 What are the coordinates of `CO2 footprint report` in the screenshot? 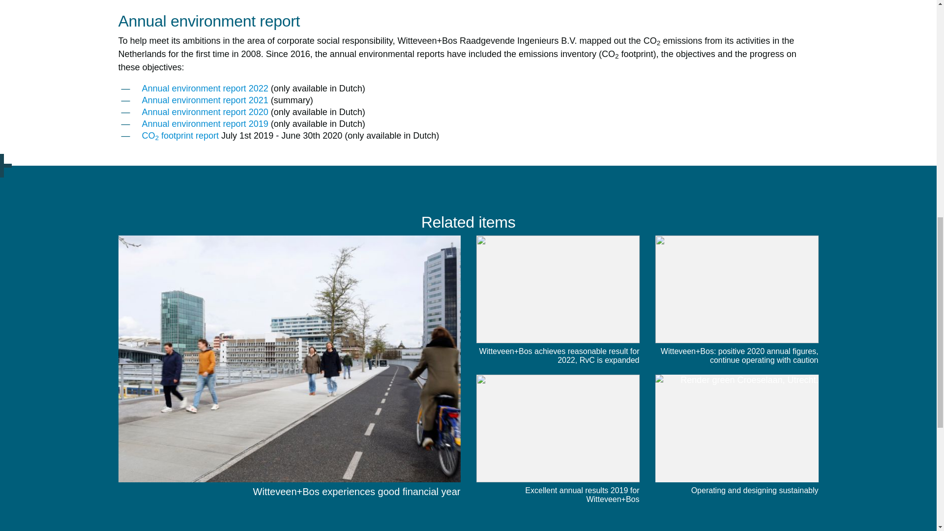 It's located at (180, 136).